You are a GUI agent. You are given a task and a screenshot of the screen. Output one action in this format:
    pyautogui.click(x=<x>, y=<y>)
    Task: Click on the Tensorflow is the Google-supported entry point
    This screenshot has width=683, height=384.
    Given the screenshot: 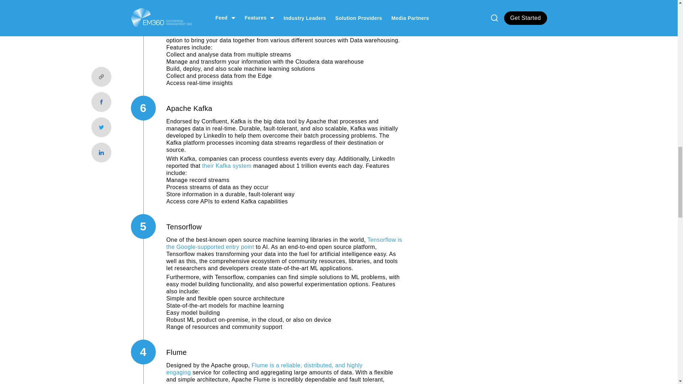 What is the action you would take?
    pyautogui.click(x=284, y=243)
    